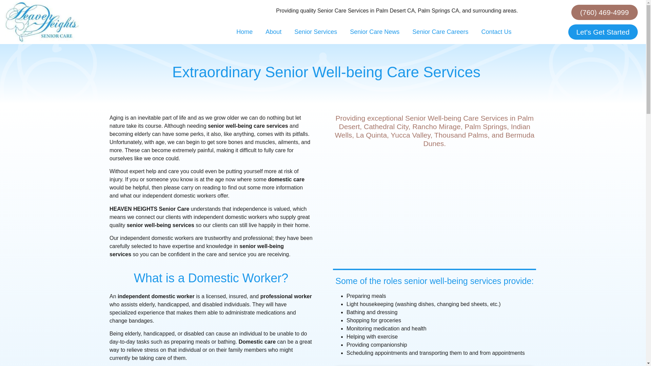 This screenshot has height=366, width=651. Describe the element at coordinates (496, 32) in the screenshot. I see `Contact Us` at that location.